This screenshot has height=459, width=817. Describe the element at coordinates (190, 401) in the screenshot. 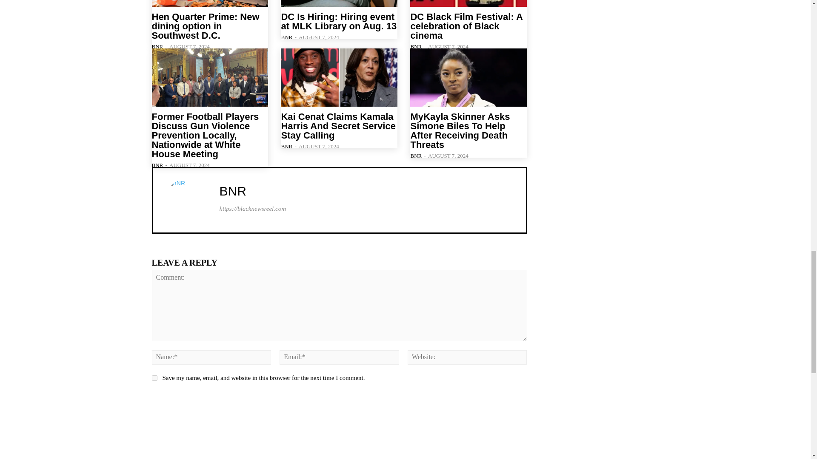

I see `Post Comment` at that location.